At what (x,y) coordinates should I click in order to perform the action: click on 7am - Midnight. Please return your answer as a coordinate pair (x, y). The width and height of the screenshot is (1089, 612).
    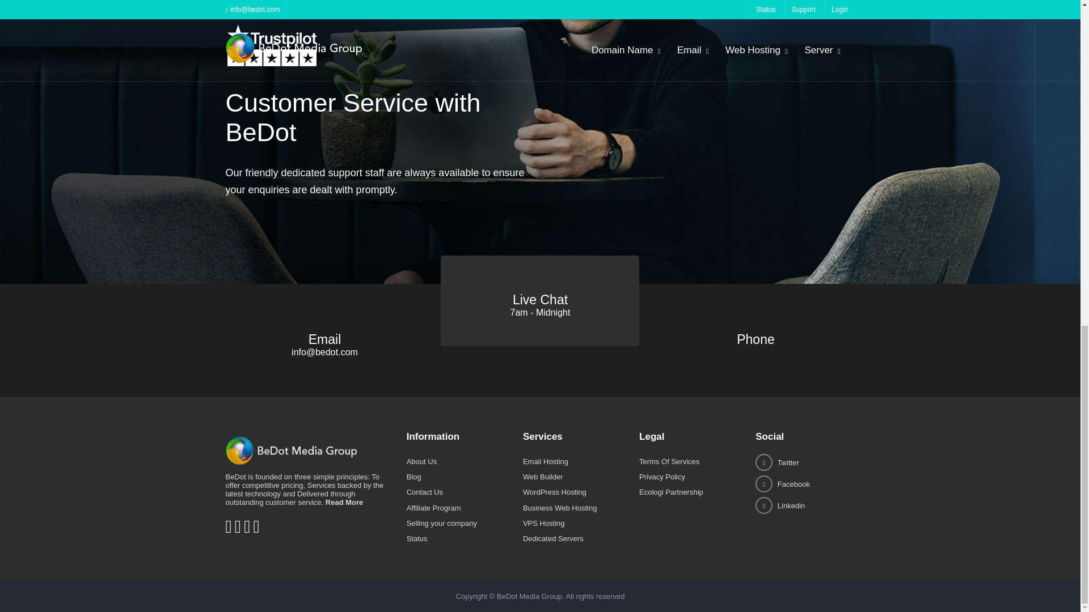
    Looking at the image, I should click on (541, 313).